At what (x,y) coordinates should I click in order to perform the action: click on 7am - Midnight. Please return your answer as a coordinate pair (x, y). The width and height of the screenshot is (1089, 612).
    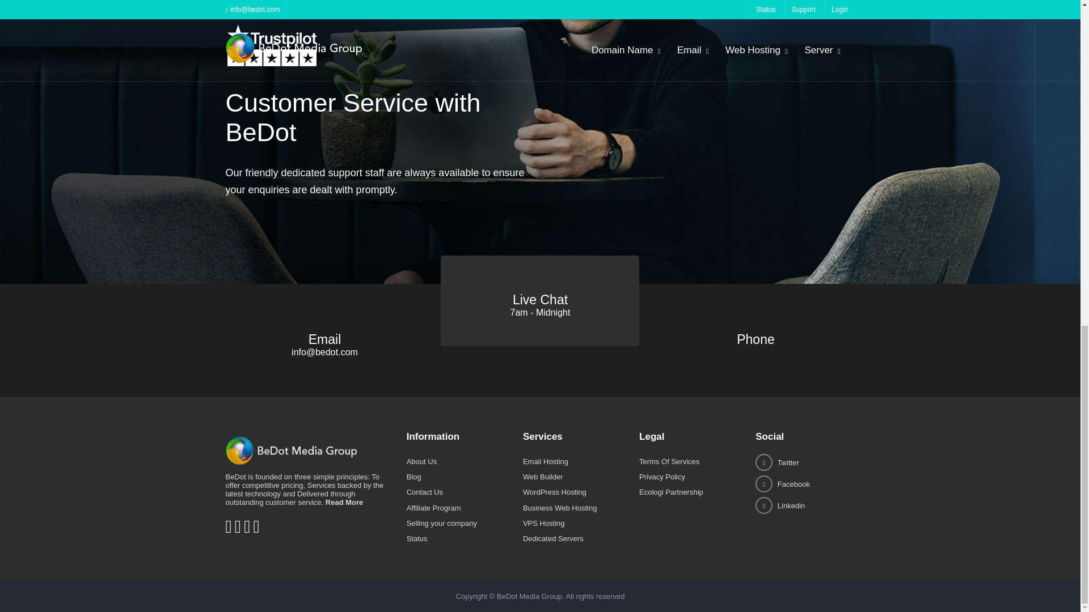
    Looking at the image, I should click on (541, 313).